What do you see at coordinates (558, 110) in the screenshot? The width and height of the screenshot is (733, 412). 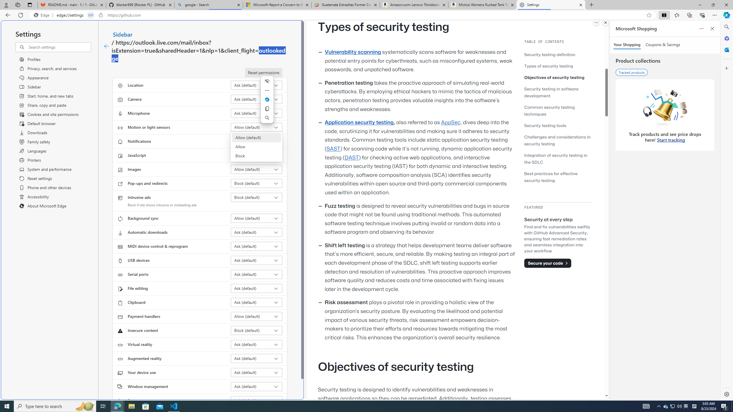 I see `Common security testing techniques` at bounding box center [558, 110].